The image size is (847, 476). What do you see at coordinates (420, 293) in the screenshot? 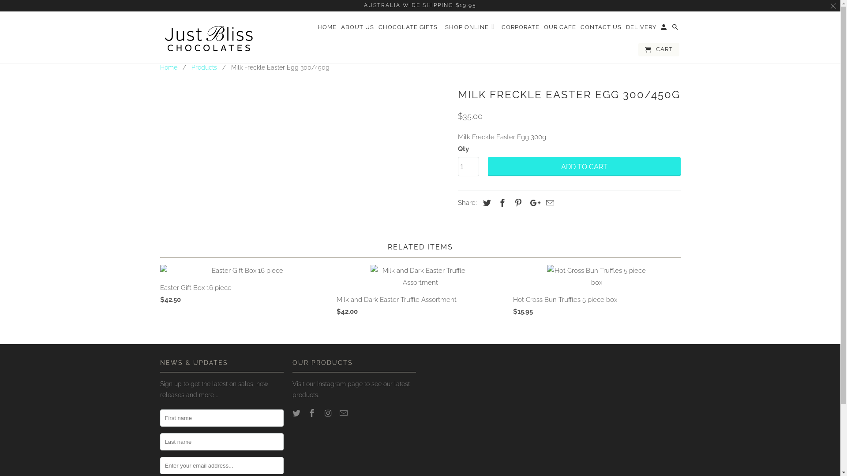
I see `Milk and Dark Easter Truffle Assortment
$42.00` at bounding box center [420, 293].